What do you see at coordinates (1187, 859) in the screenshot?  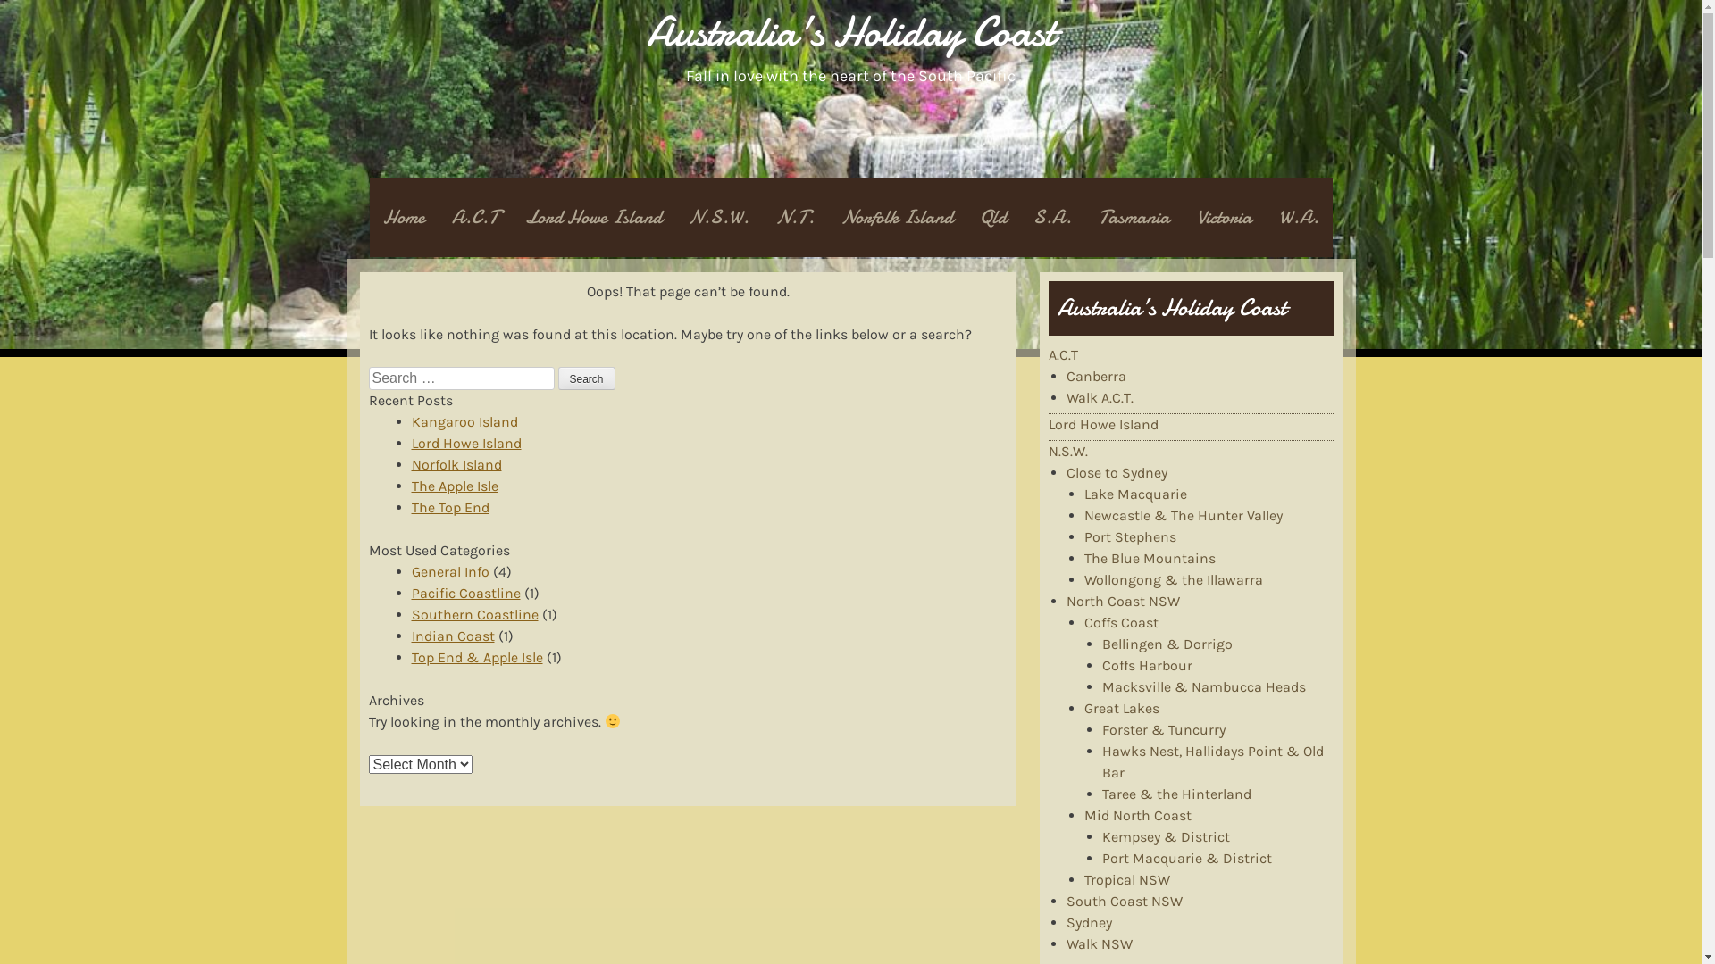 I see `Port Macquarie & District` at bounding box center [1187, 859].